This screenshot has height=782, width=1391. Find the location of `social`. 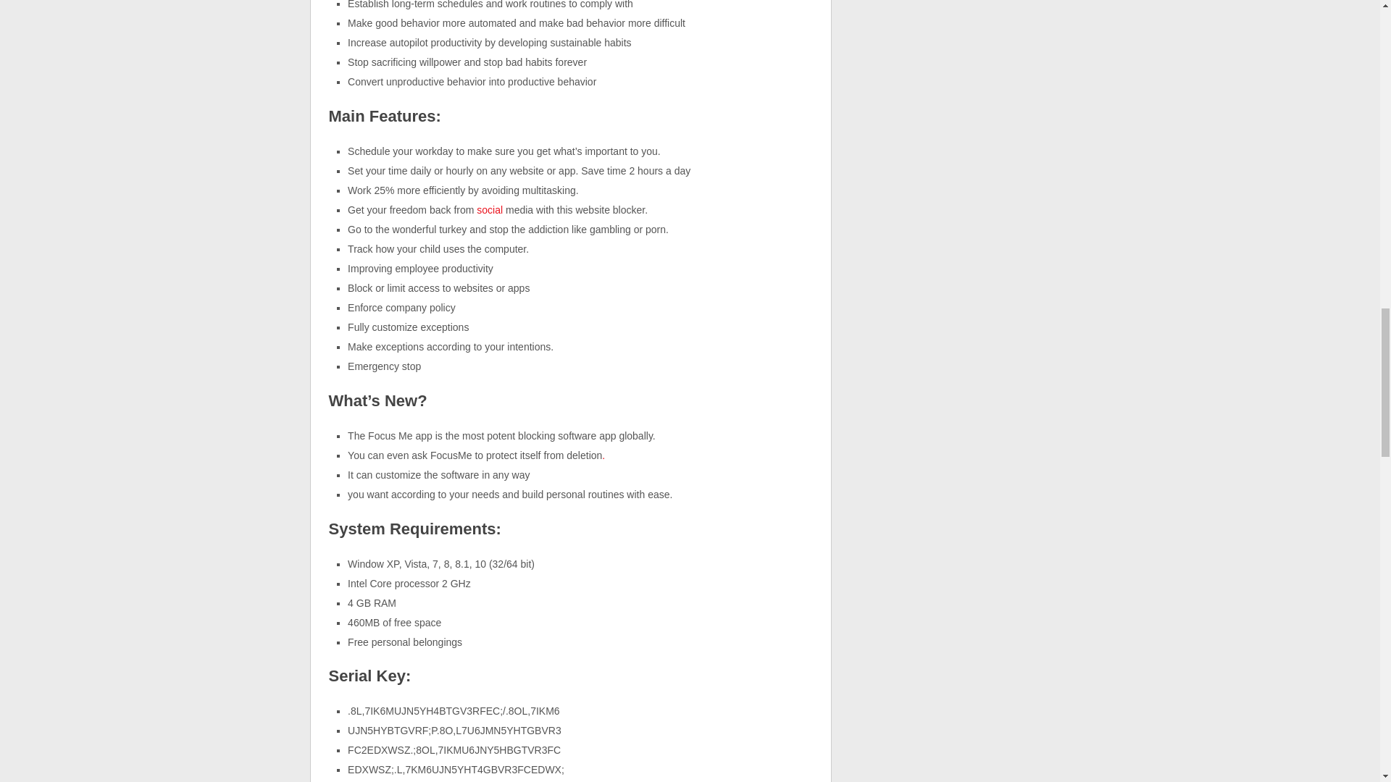

social is located at coordinates (490, 210).